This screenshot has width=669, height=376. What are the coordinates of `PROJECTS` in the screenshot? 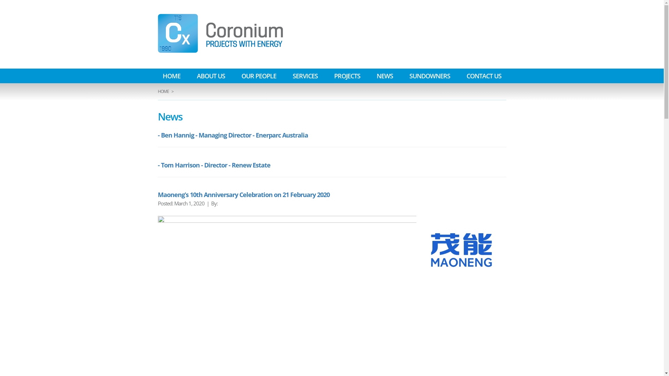 It's located at (347, 76).